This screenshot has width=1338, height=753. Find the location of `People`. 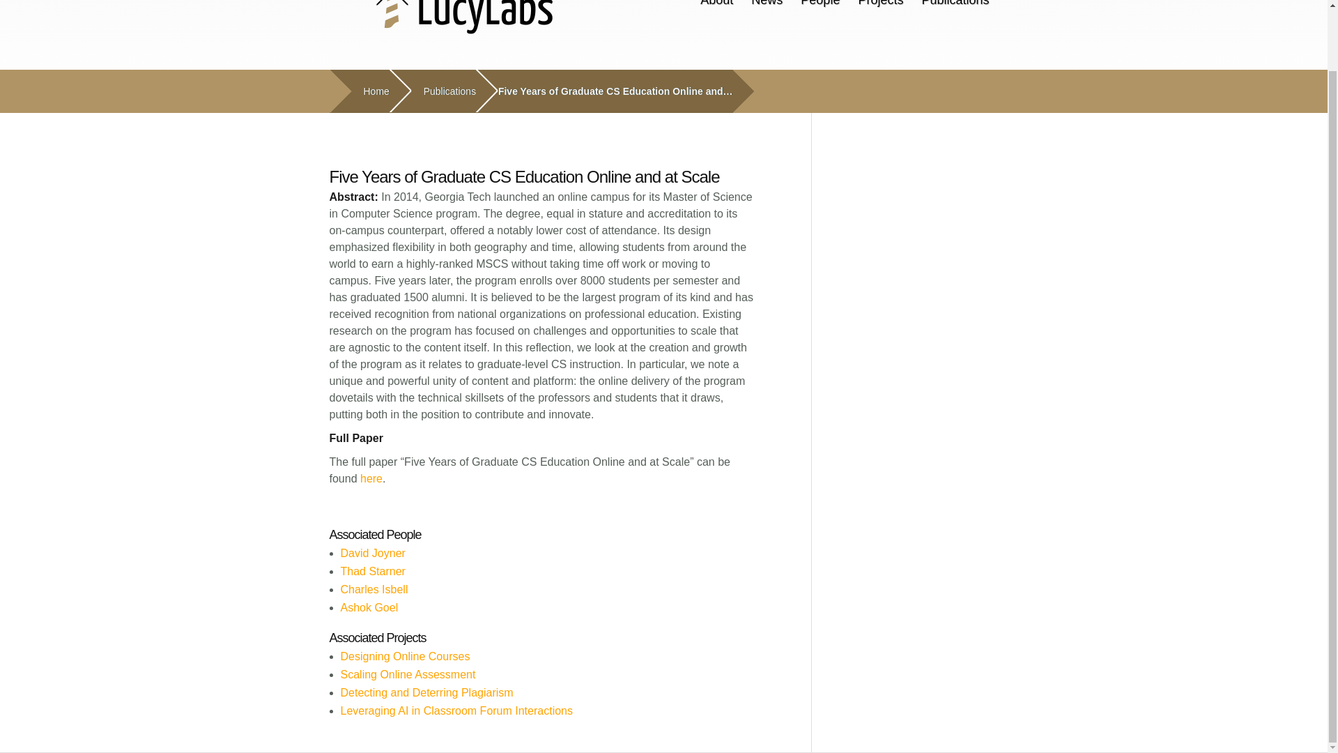

People is located at coordinates (820, 6).